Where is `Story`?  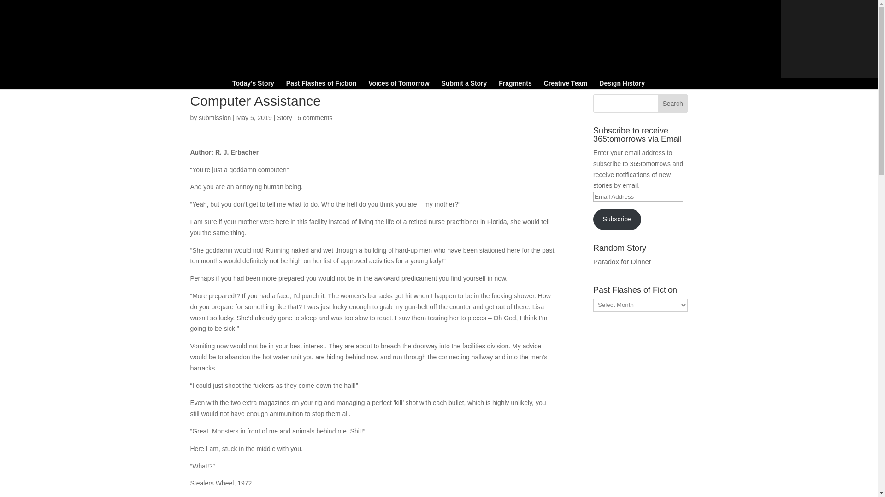
Story is located at coordinates (284, 118).